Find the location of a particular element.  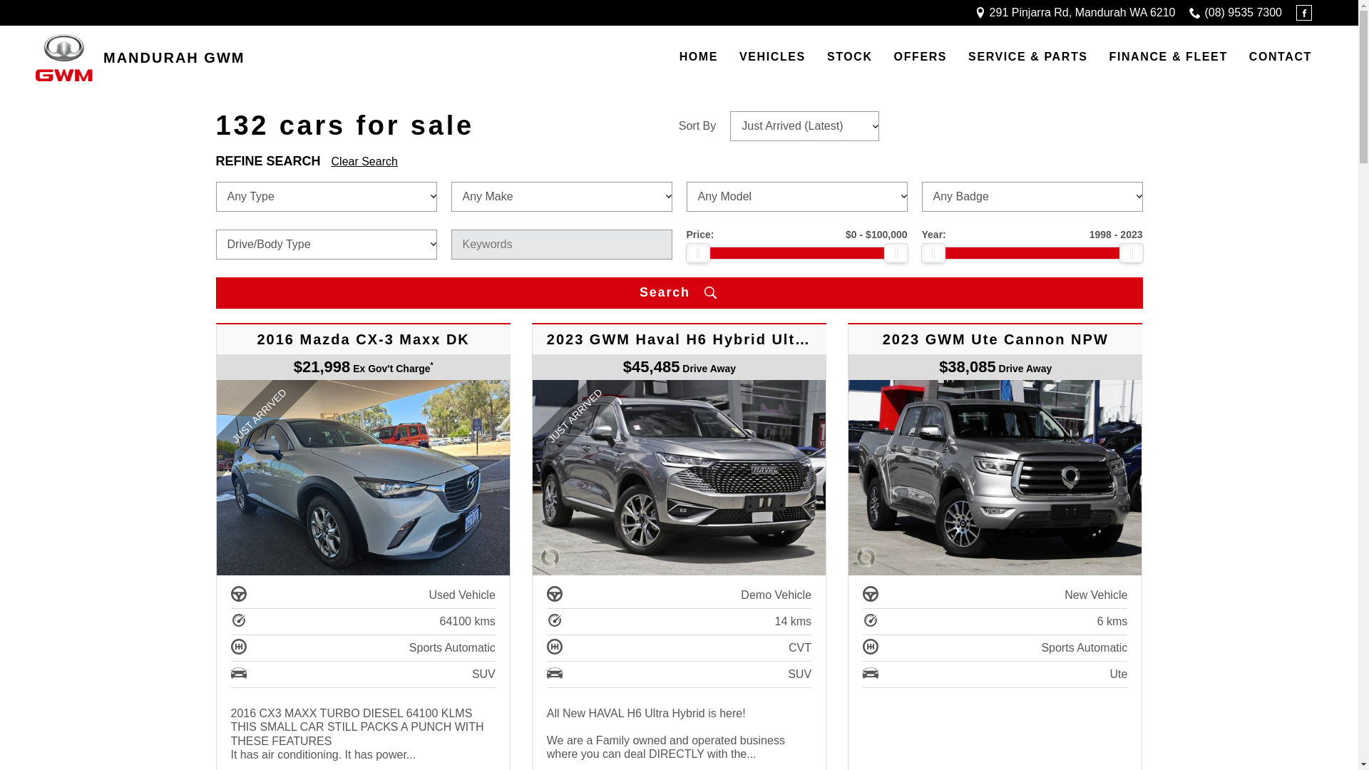

MANDURAH GWM is located at coordinates (140, 58).